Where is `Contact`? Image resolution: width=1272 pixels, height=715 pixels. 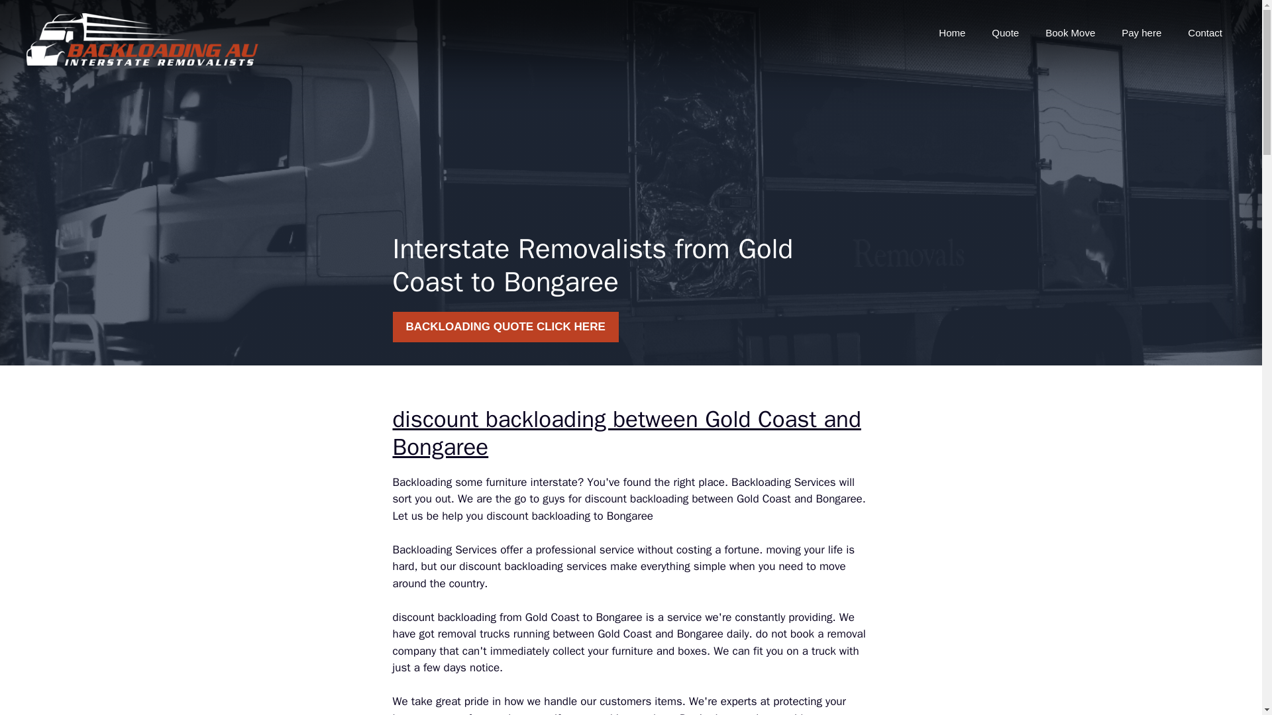
Contact is located at coordinates (1204, 33).